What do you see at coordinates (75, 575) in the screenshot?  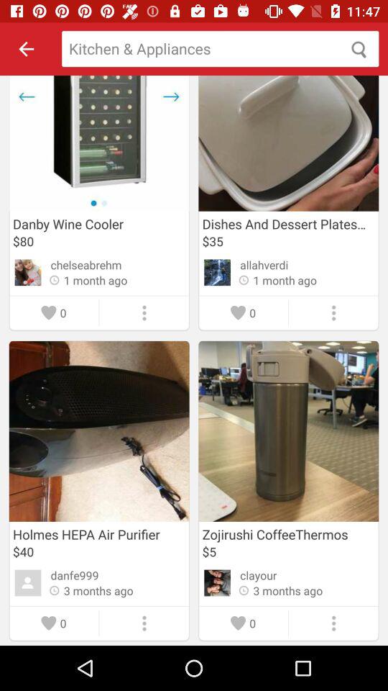 I see `press the icon below the $40 item` at bounding box center [75, 575].